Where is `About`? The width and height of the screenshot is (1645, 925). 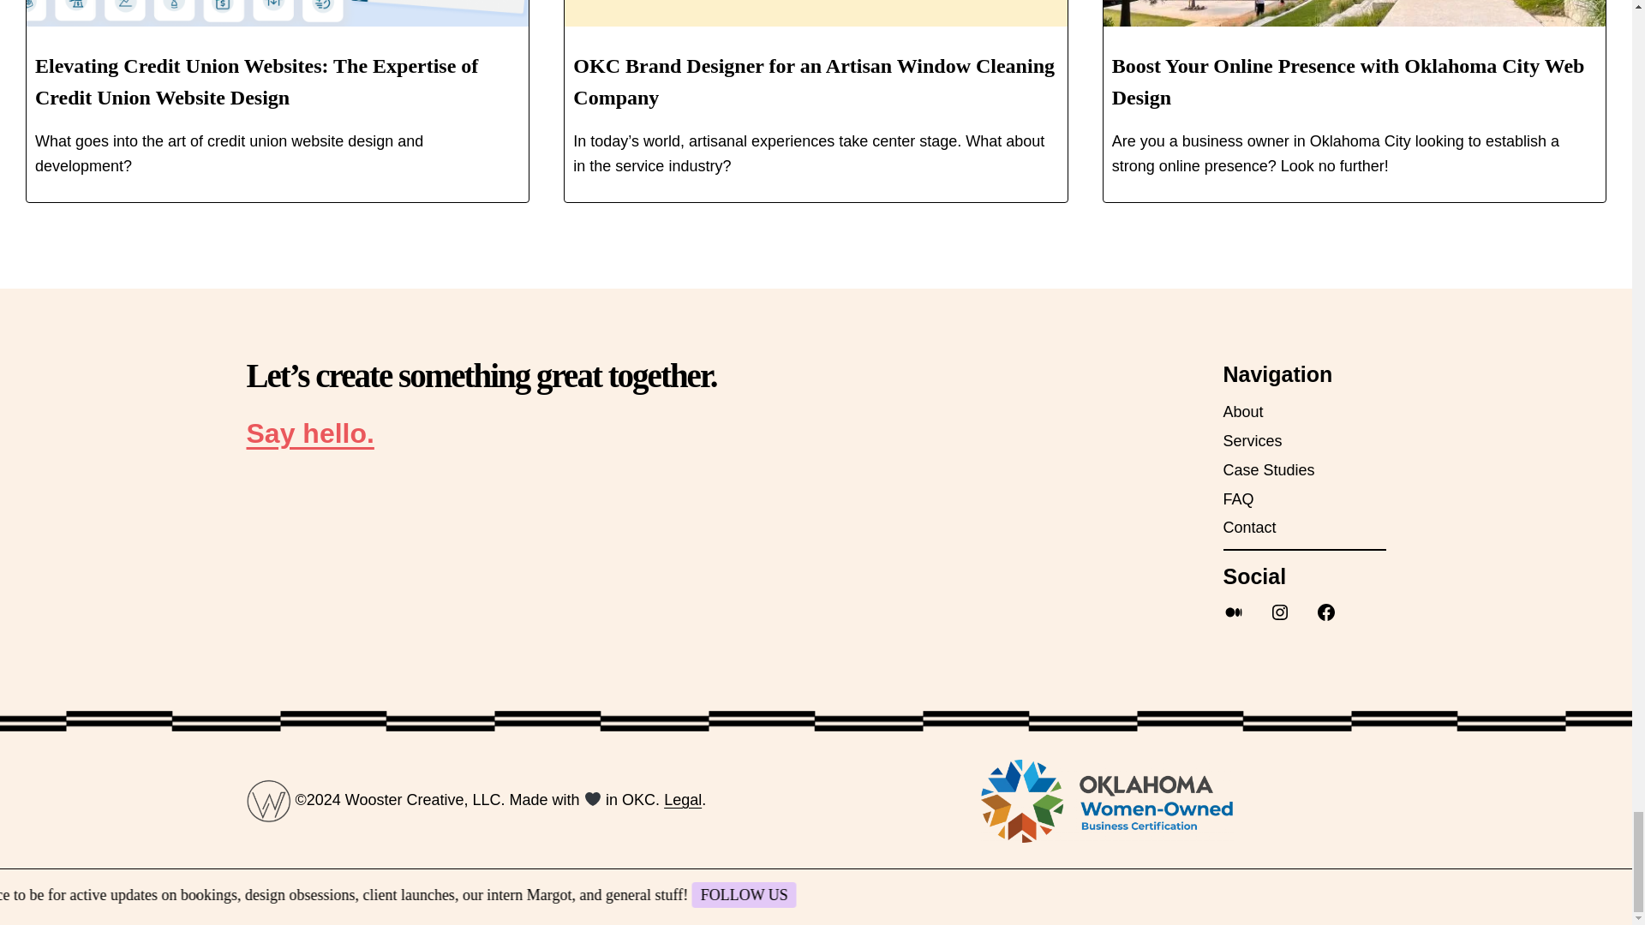
About is located at coordinates (1243, 411).